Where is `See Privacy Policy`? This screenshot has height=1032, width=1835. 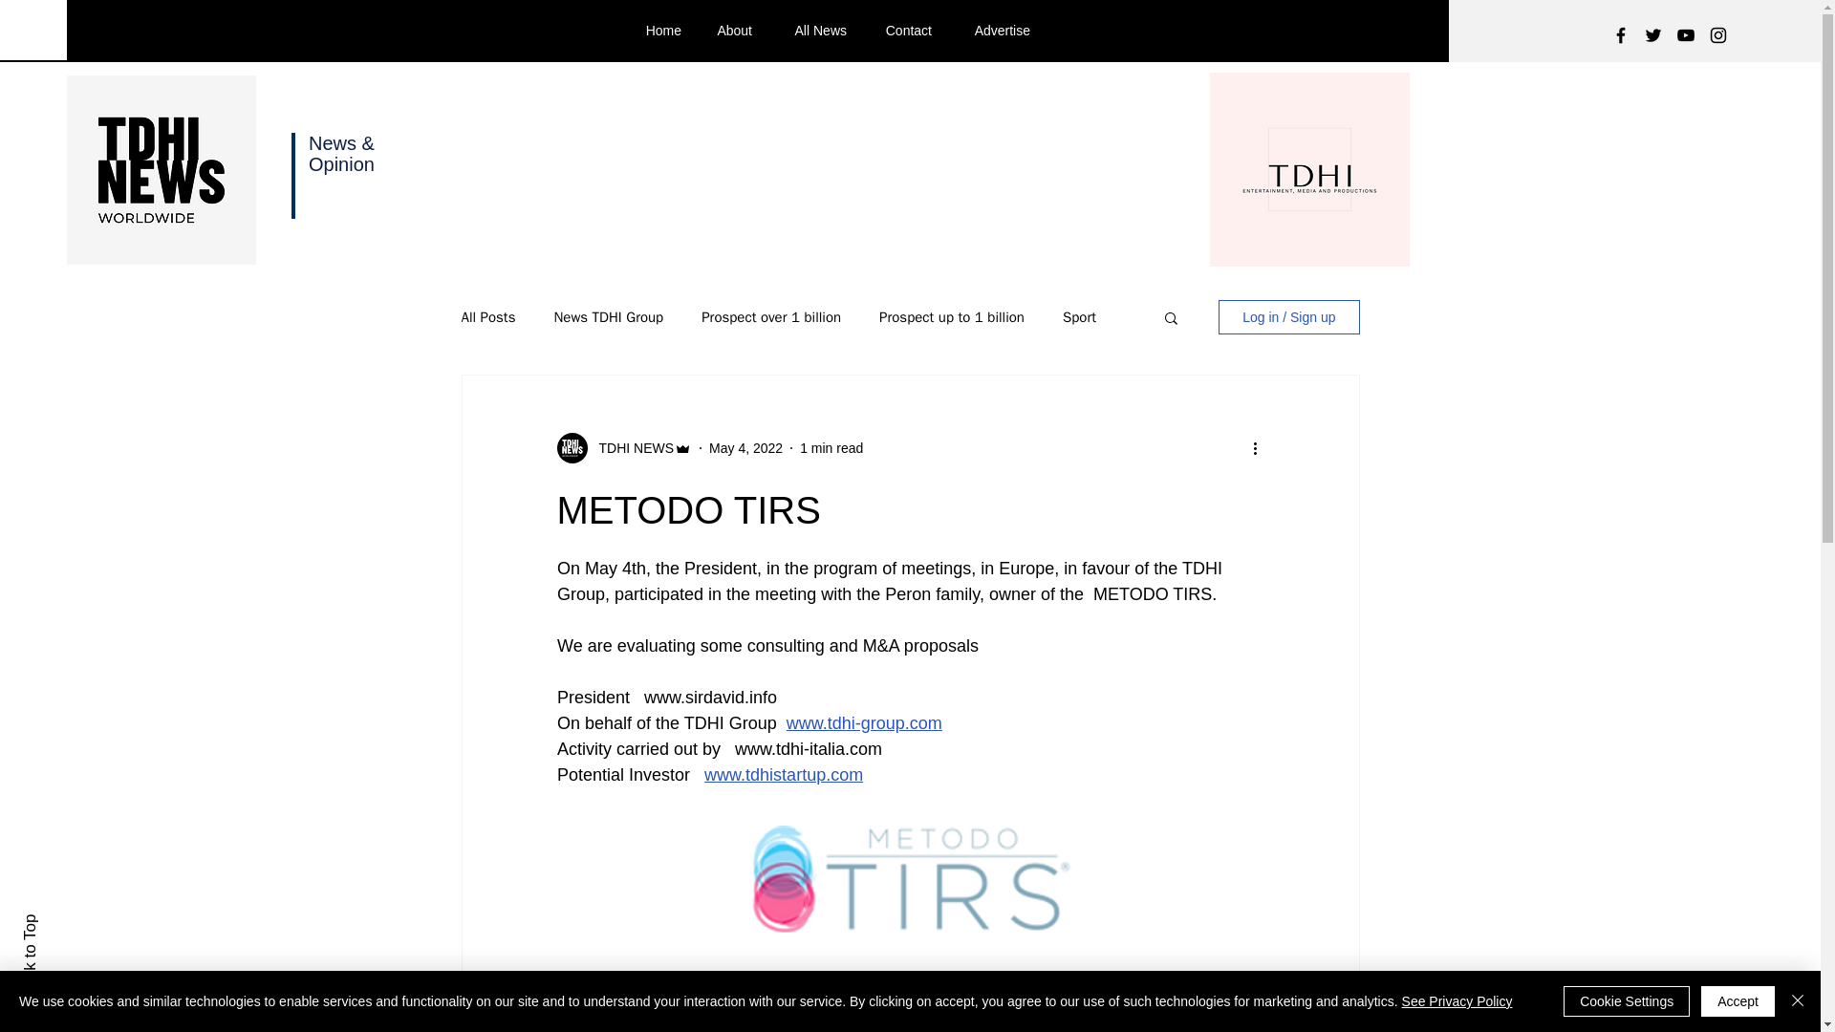 See Privacy Policy is located at coordinates (1457, 1001).